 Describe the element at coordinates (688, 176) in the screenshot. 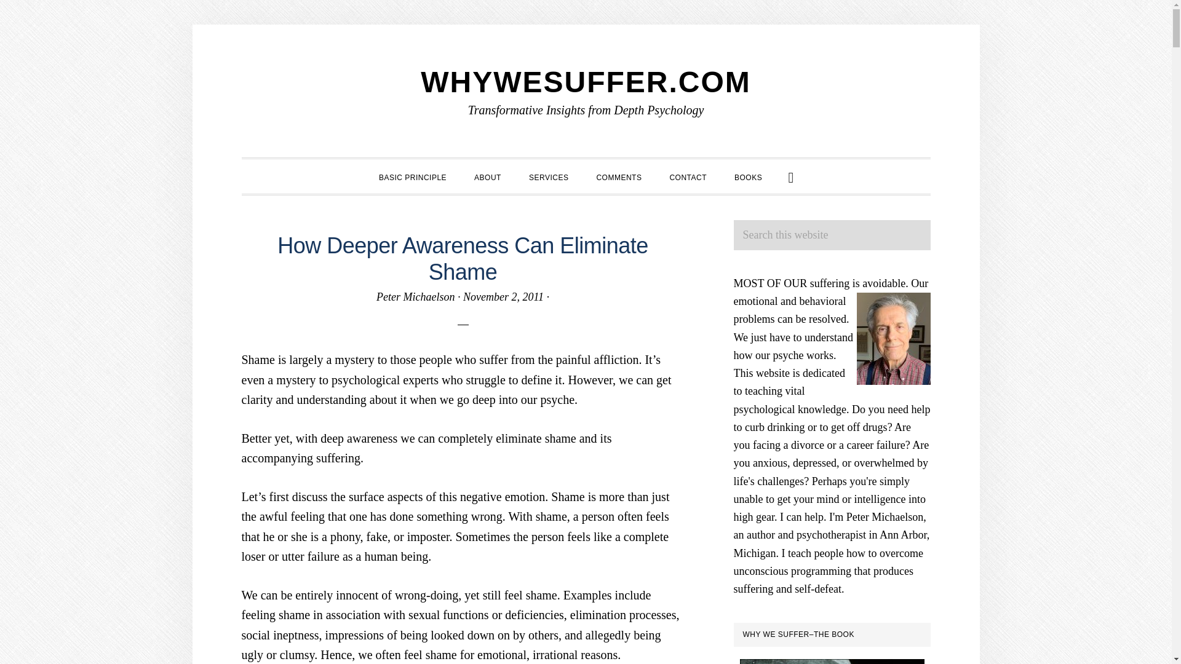

I see `CONTACT` at that location.